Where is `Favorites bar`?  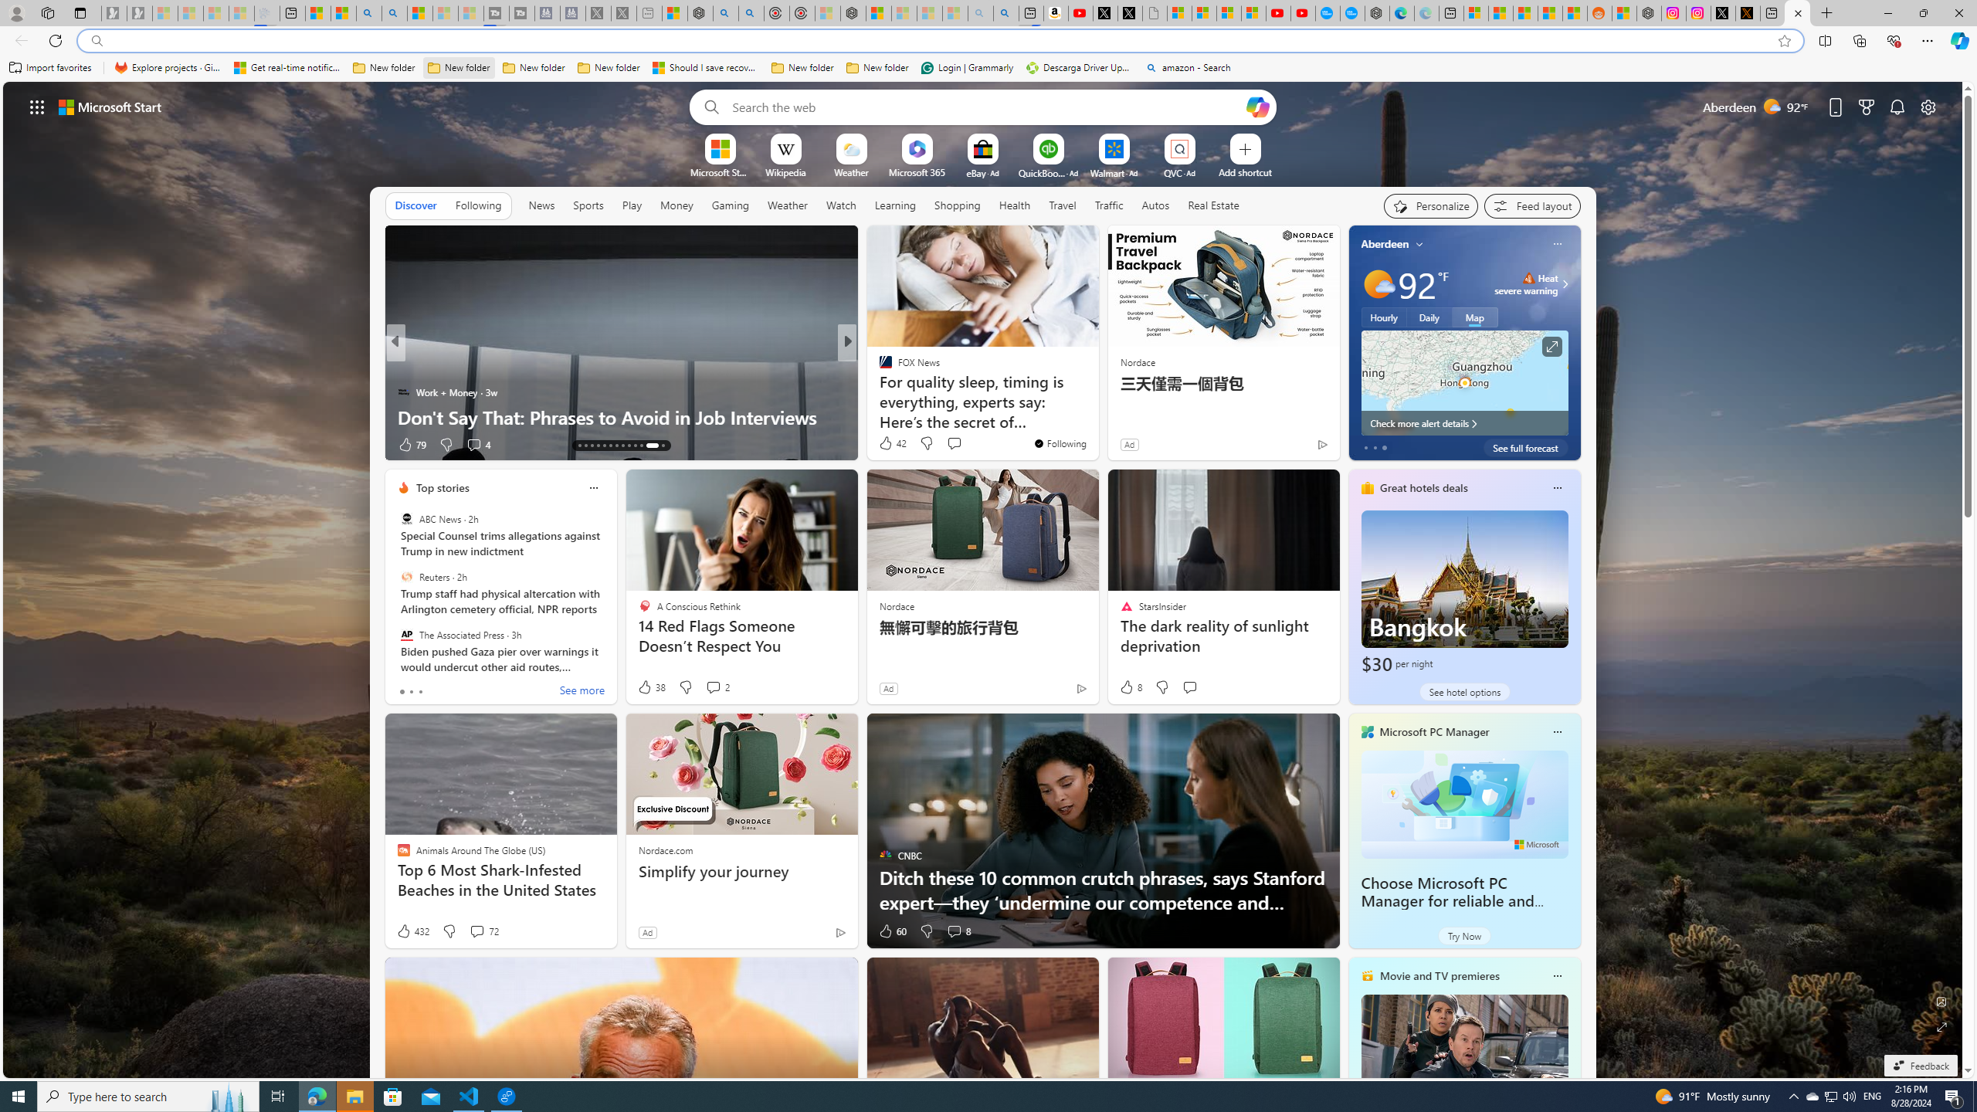
Favorites bar is located at coordinates (988, 68).